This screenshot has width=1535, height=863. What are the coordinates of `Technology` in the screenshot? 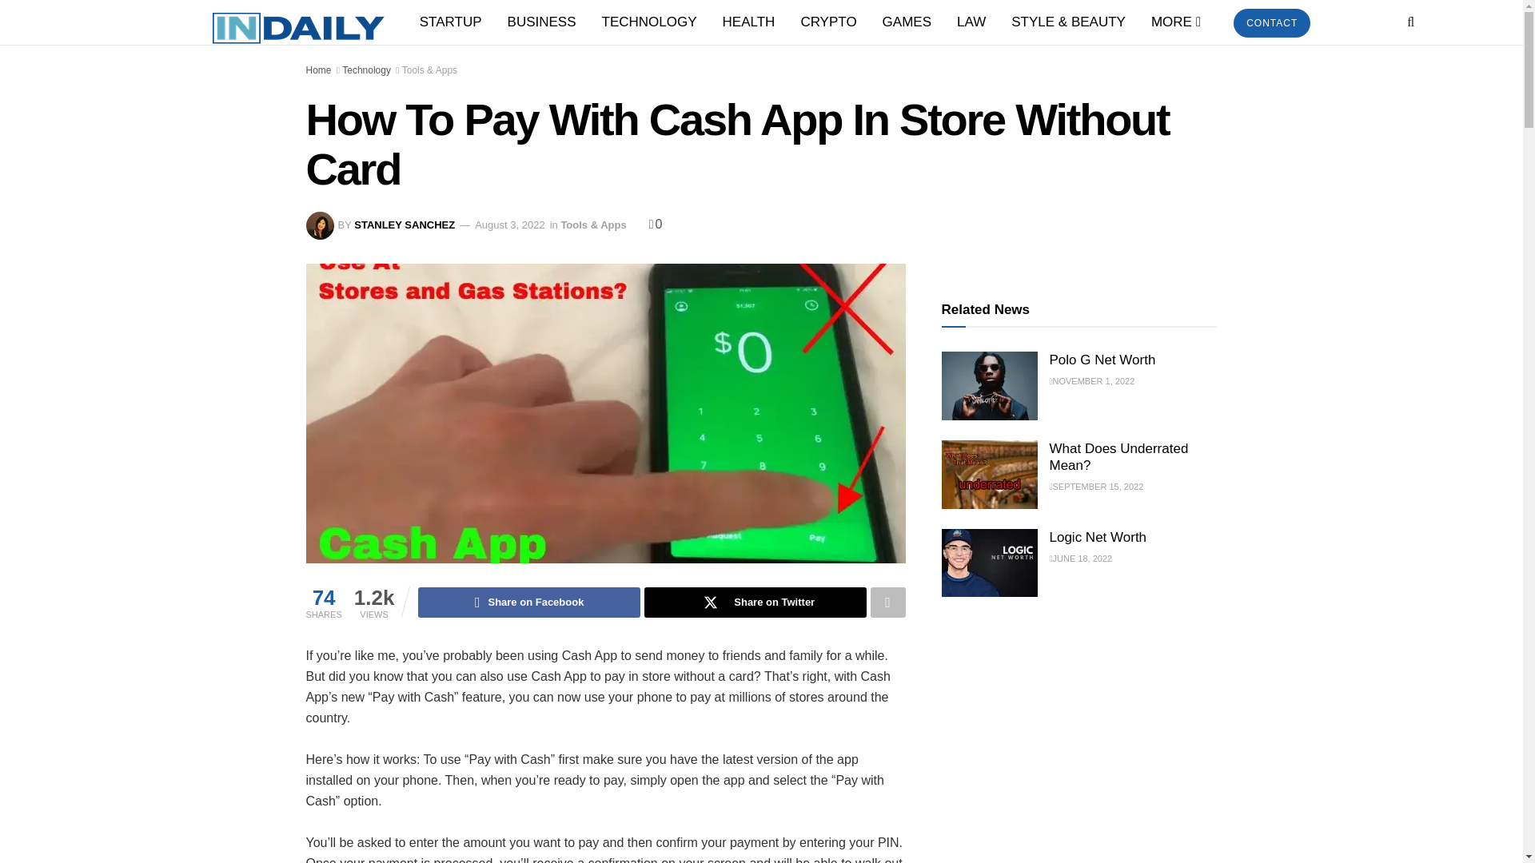 It's located at (366, 70).